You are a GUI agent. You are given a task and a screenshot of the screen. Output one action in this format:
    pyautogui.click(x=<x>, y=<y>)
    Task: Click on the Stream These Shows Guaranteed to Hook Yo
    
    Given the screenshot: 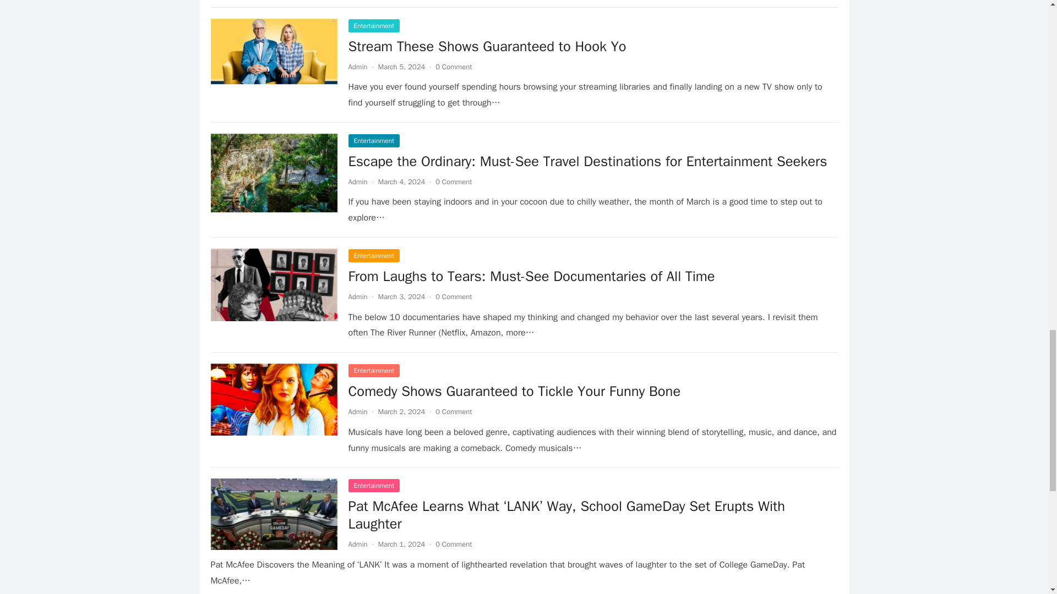 What is the action you would take?
    pyautogui.click(x=487, y=46)
    